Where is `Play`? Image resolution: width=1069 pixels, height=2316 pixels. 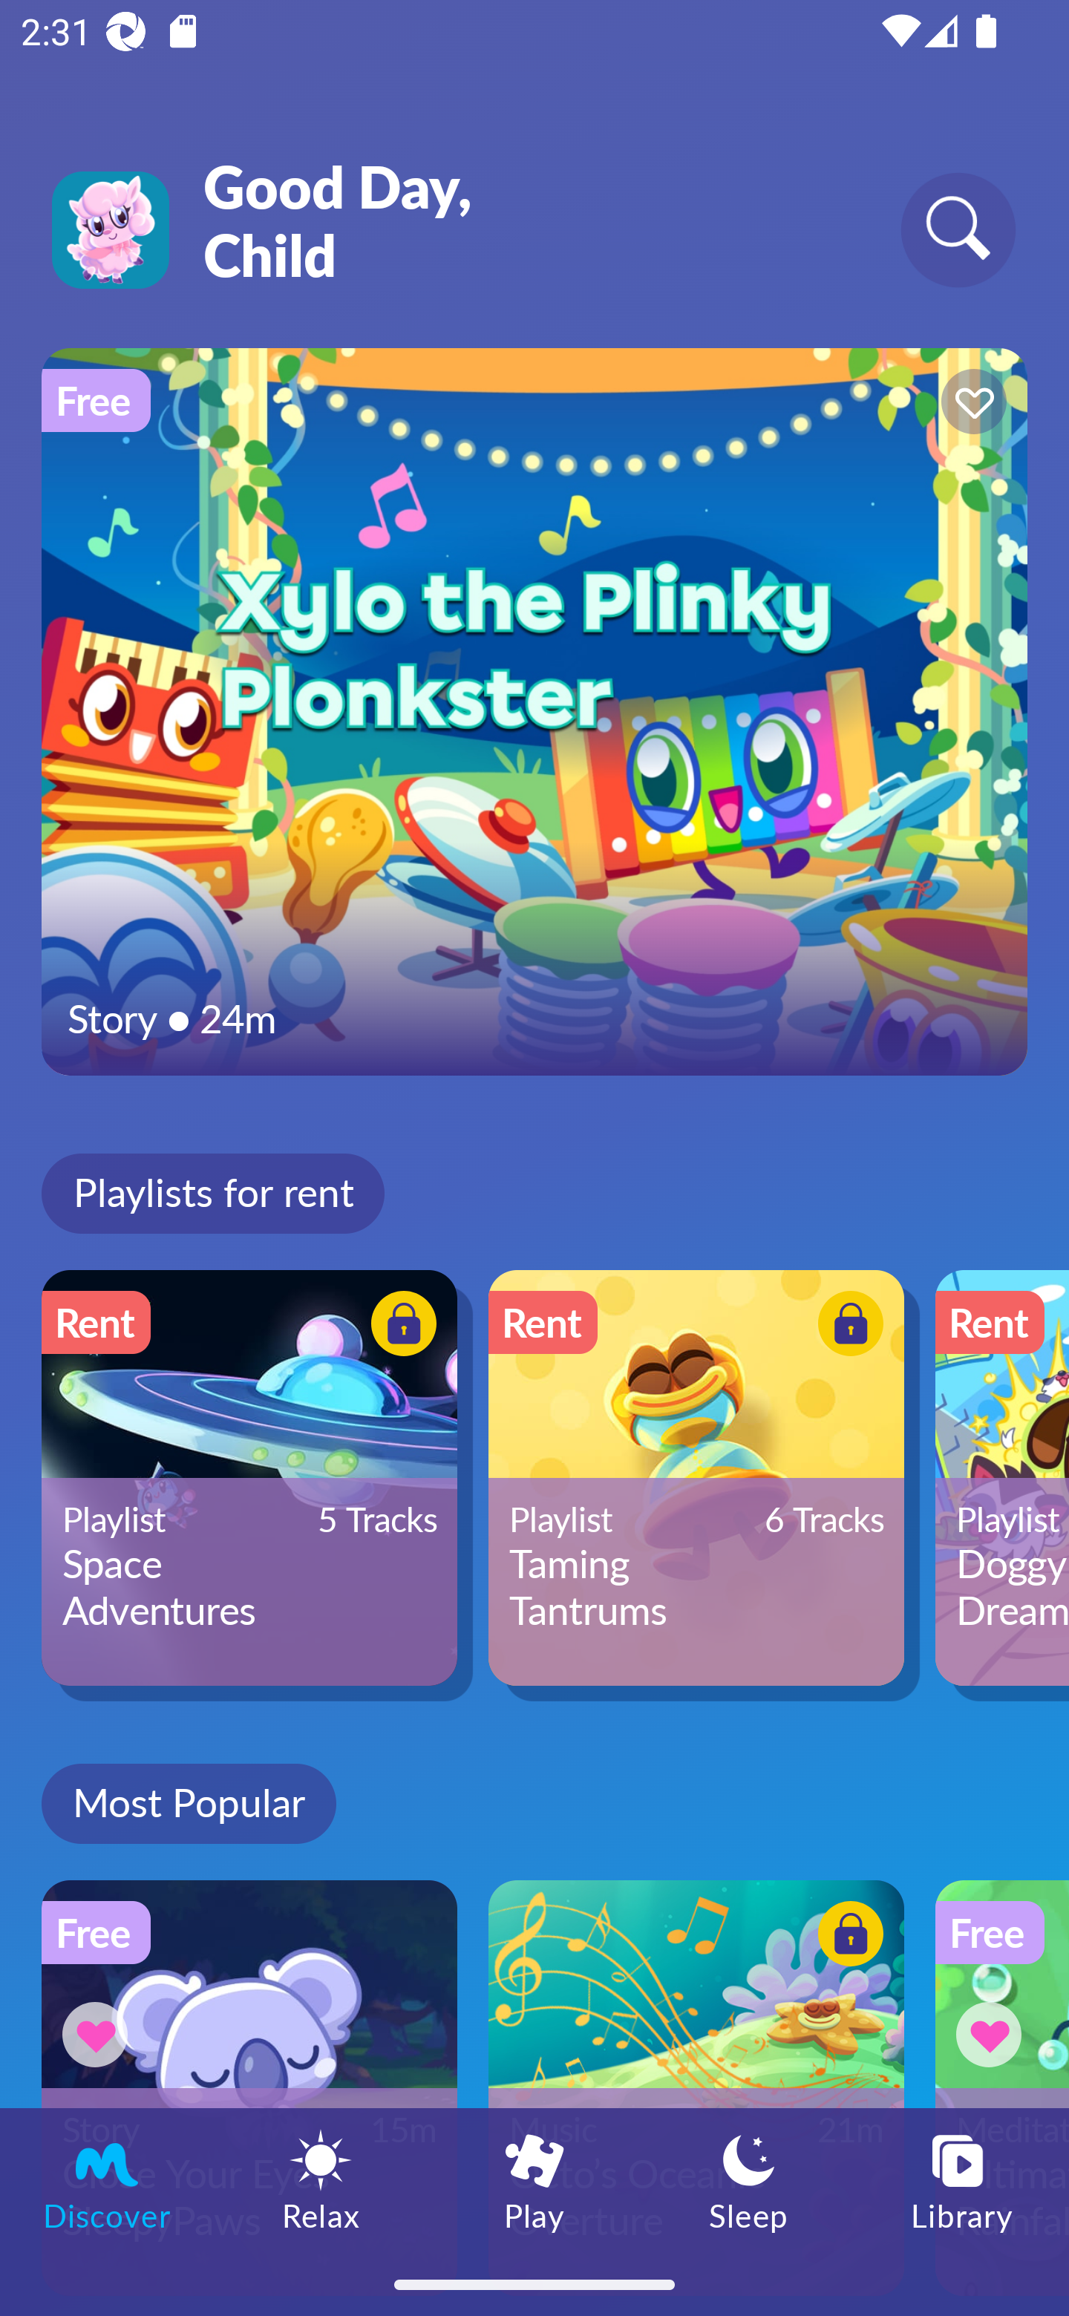 Play is located at coordinates (534, 2180).